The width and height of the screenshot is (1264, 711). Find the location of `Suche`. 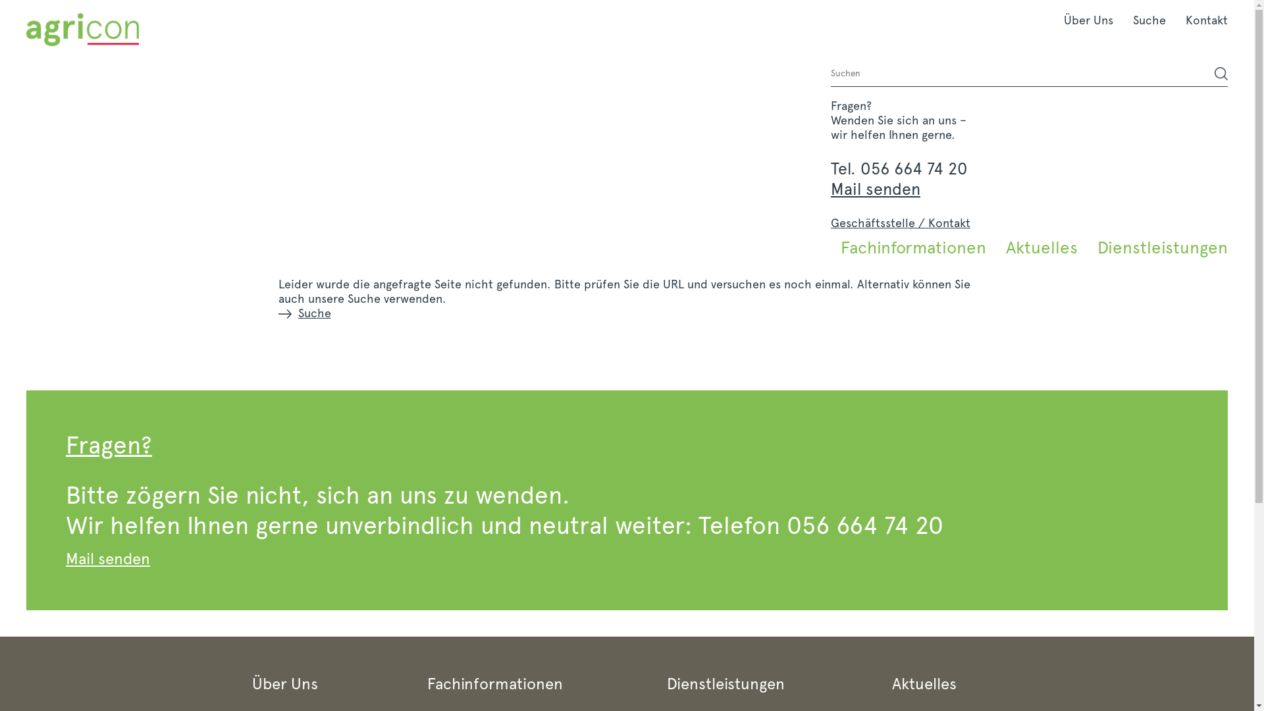

Suche is located at coordinates (304, 313).